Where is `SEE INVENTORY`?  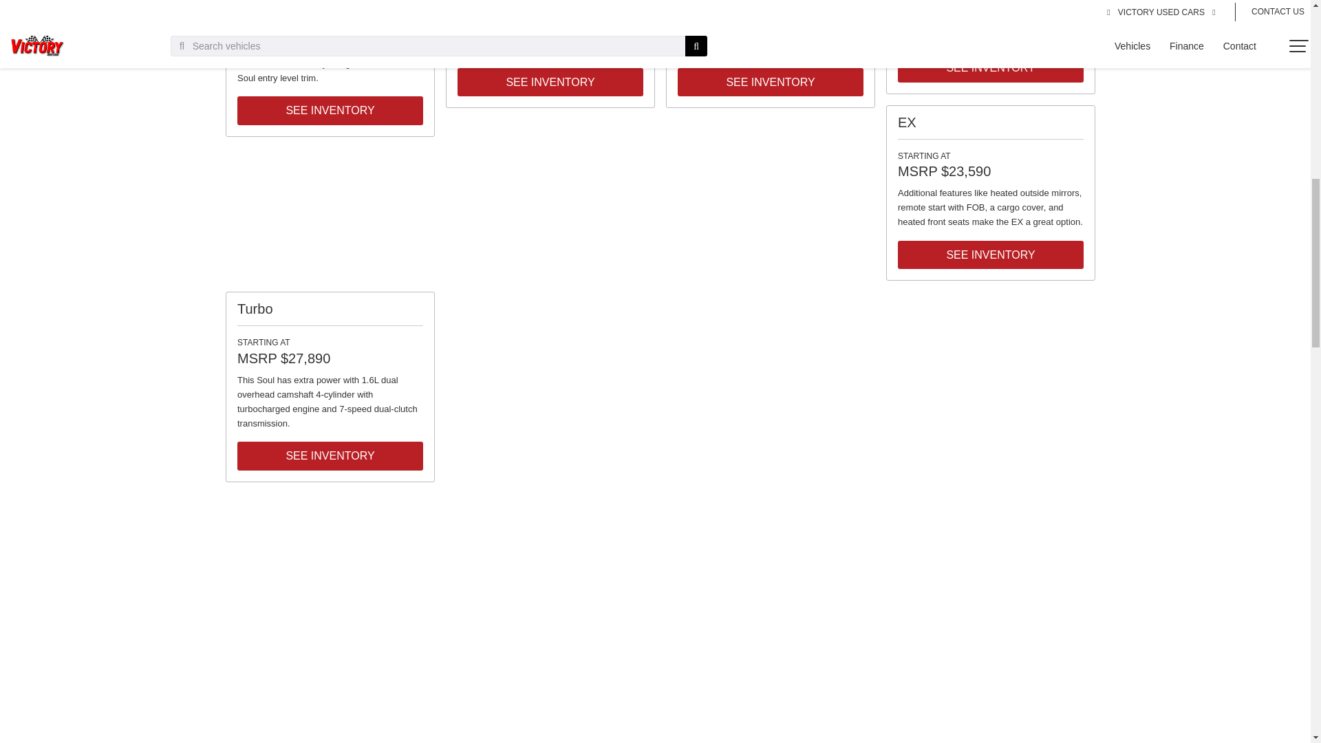 SEE INVENTORY is located at coordinates (771, 83).